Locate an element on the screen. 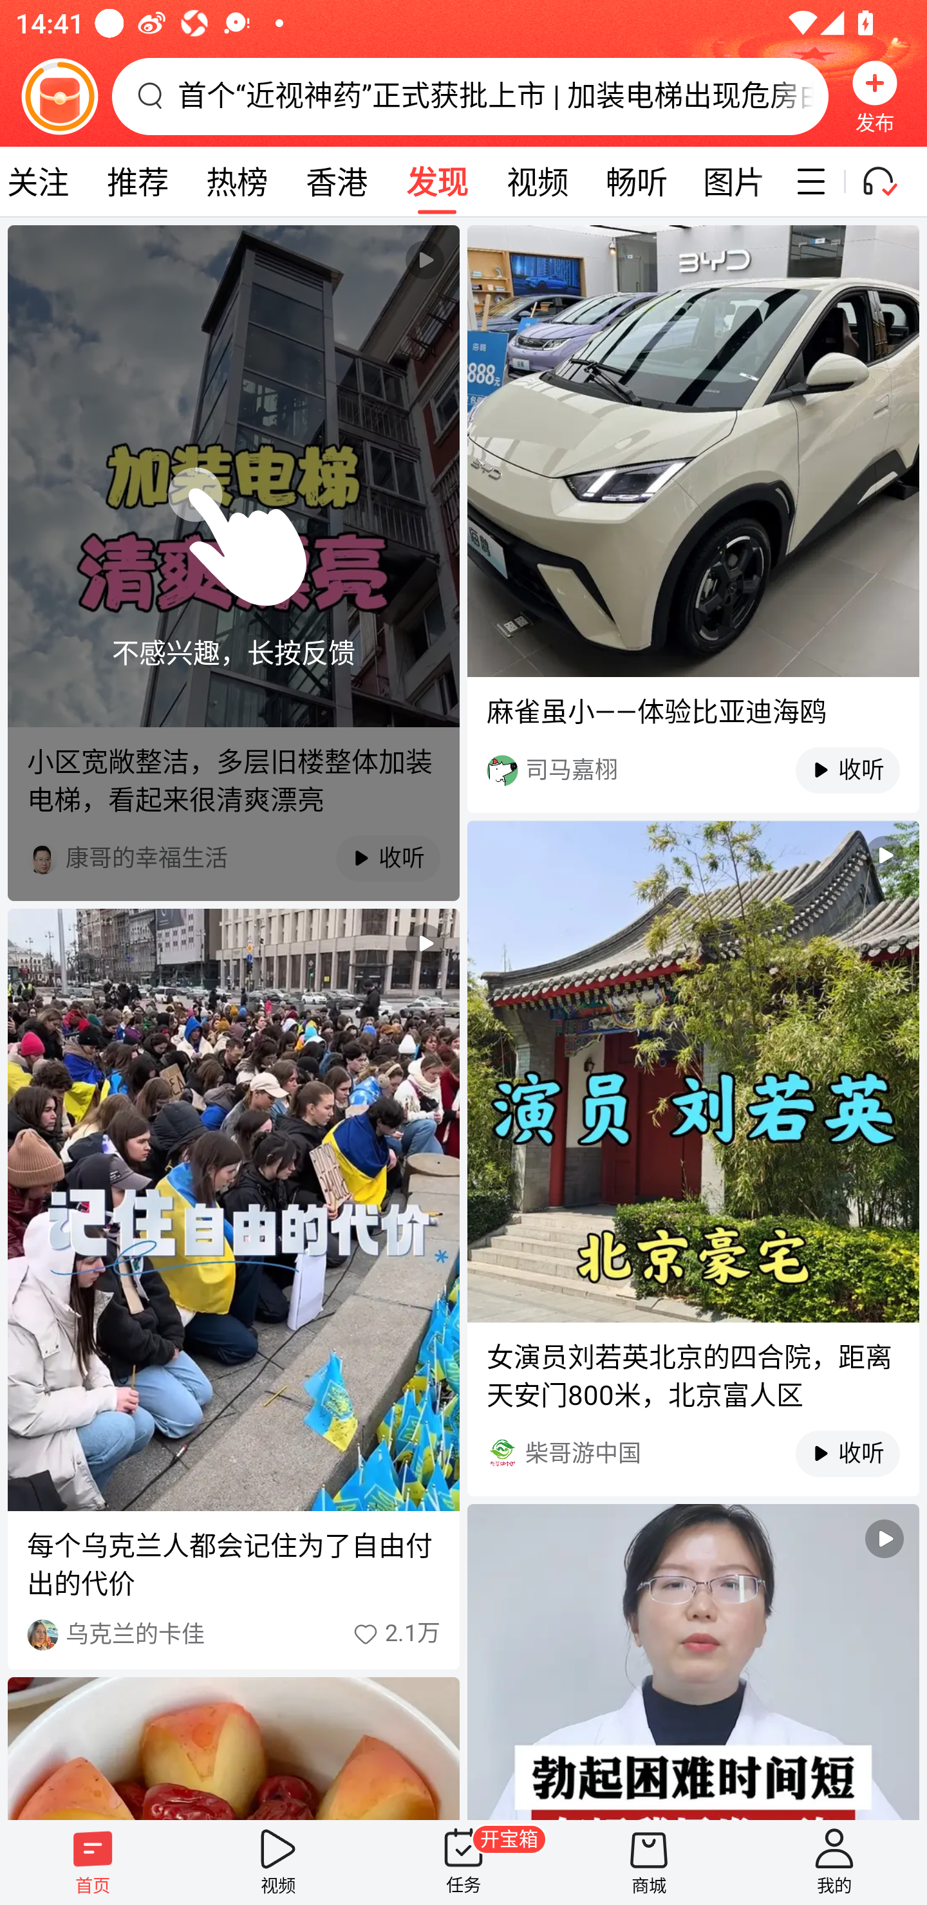 Image resolution: width=927 pixels, height=1905 pixels. 听一听开关 is located at coordinates (890, 181).